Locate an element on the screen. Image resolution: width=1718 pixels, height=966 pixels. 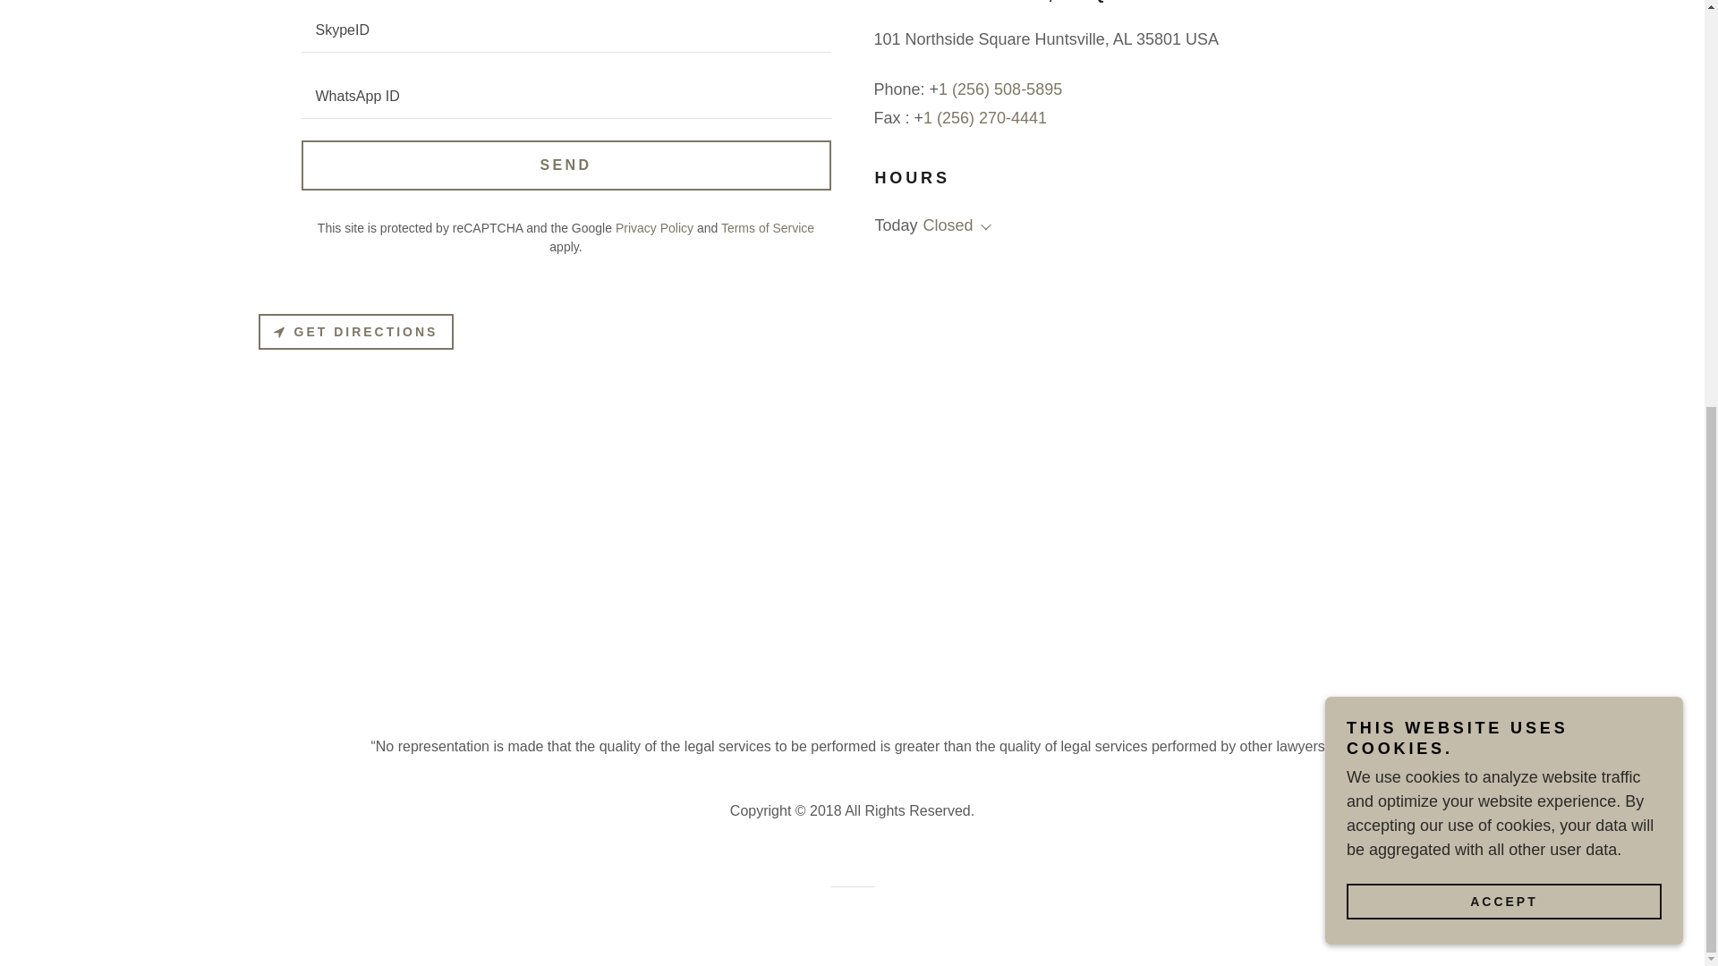
ACCEPT is located at coordinates (1503, 204).